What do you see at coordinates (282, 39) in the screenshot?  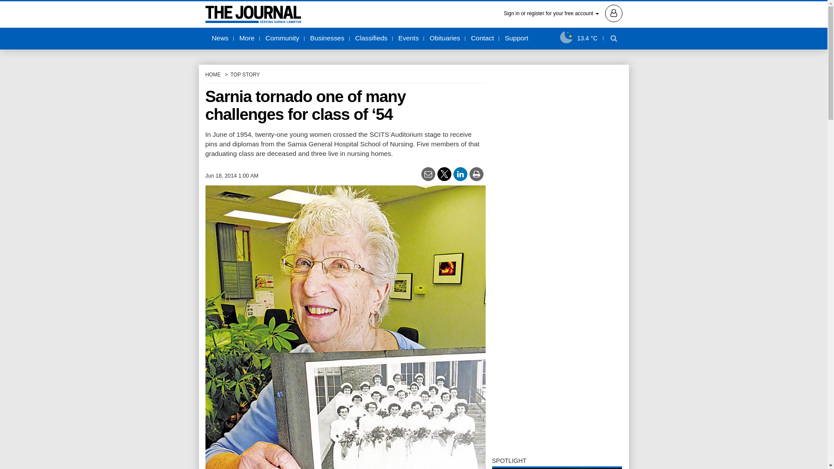 I see `Community` at bounding box center [282, 39].